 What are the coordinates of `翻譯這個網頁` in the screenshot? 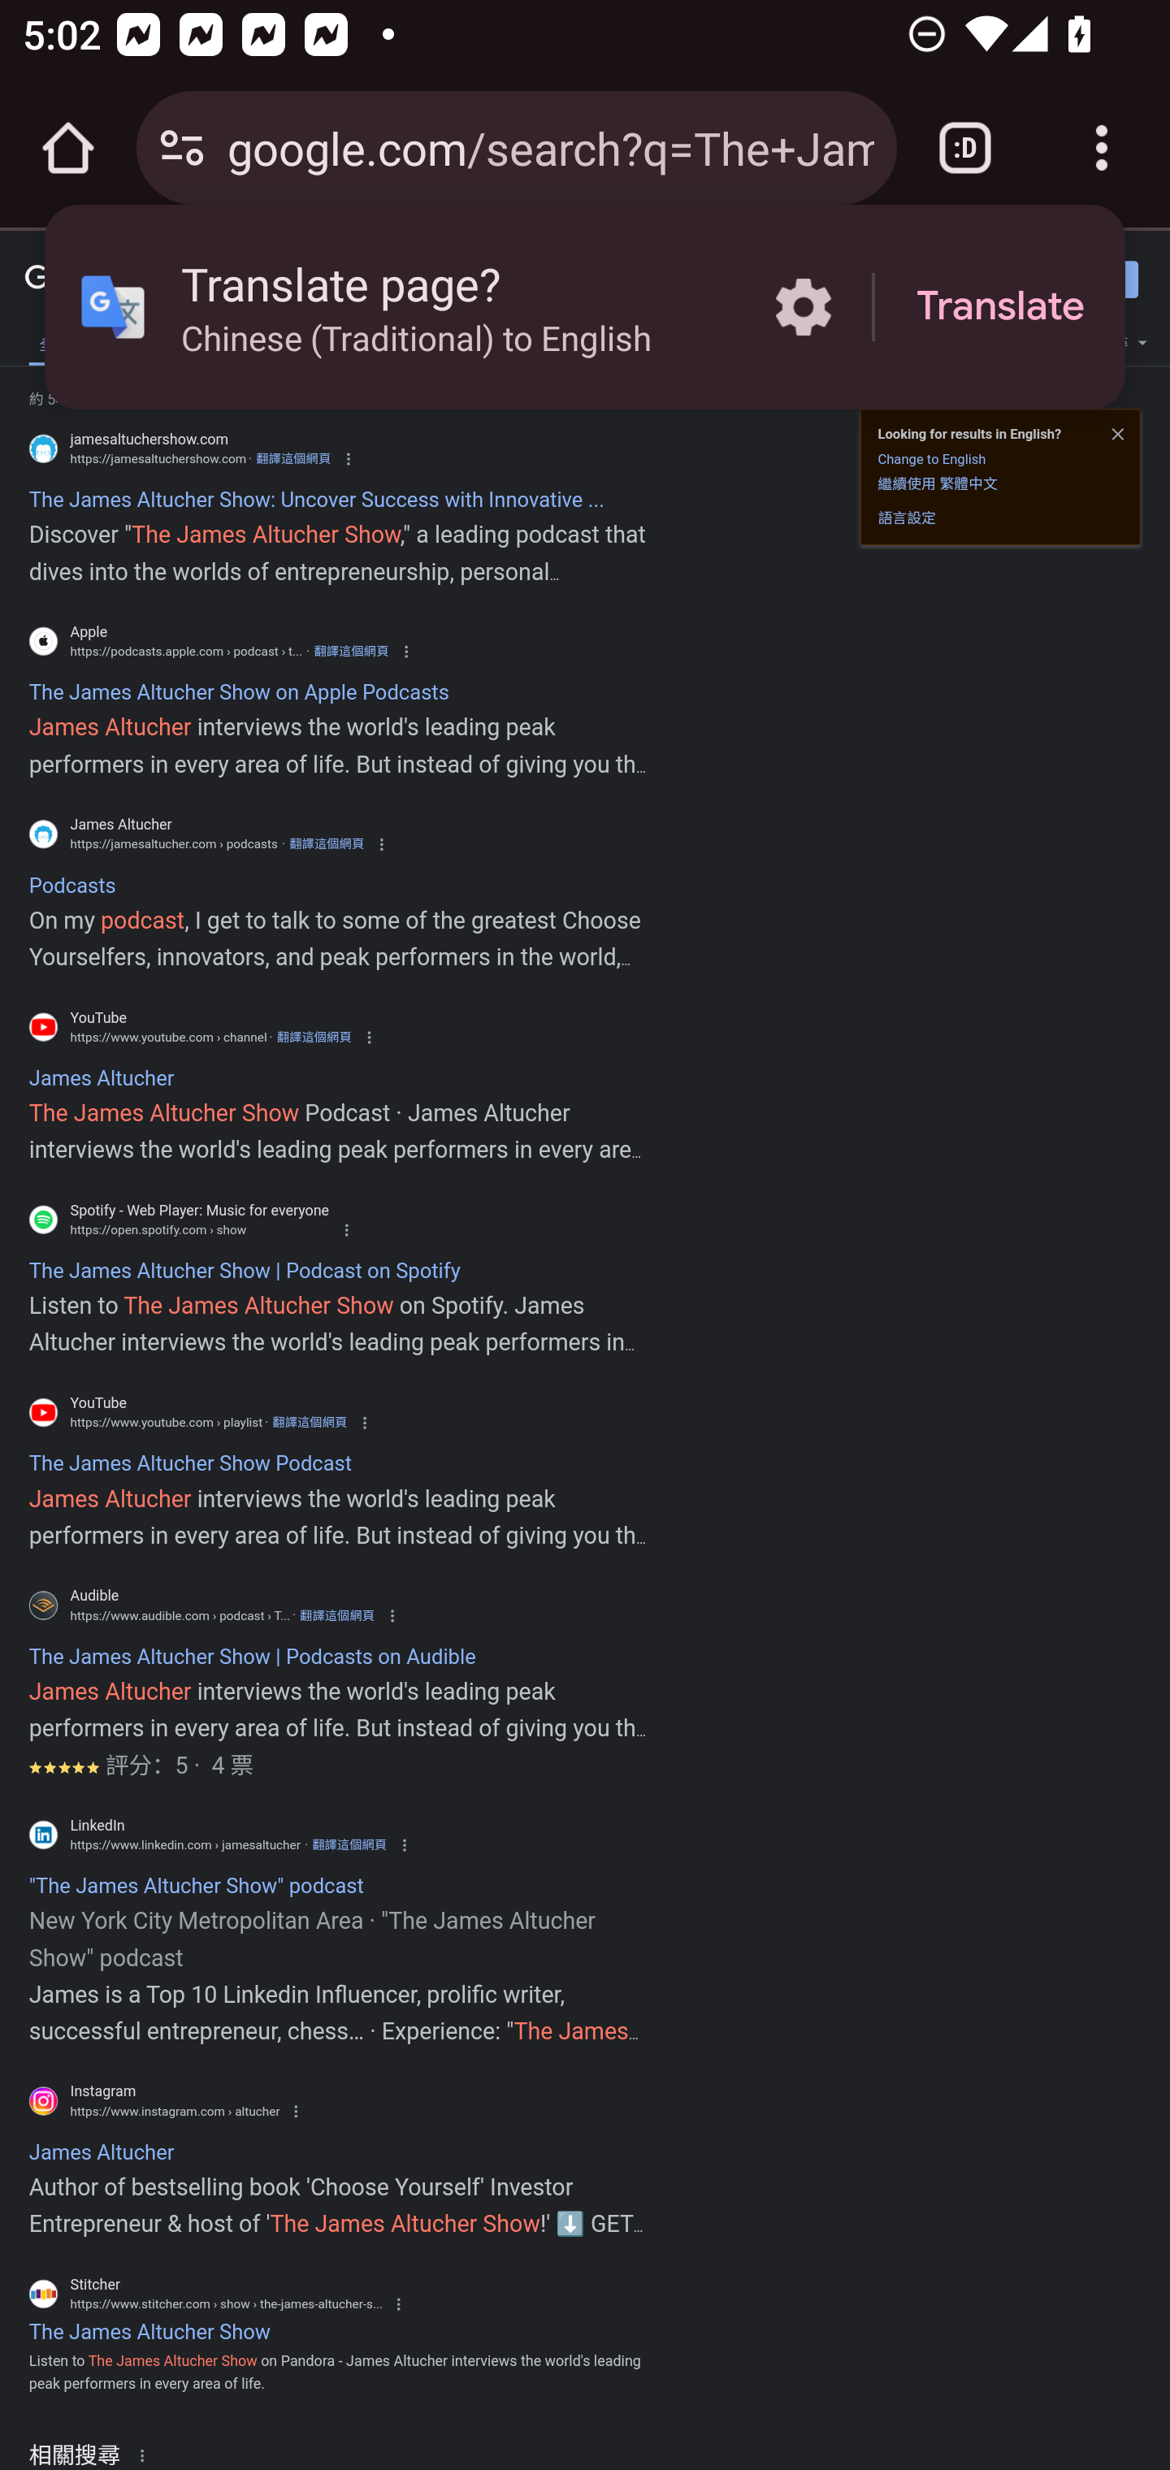 It's located at (309, 1422).